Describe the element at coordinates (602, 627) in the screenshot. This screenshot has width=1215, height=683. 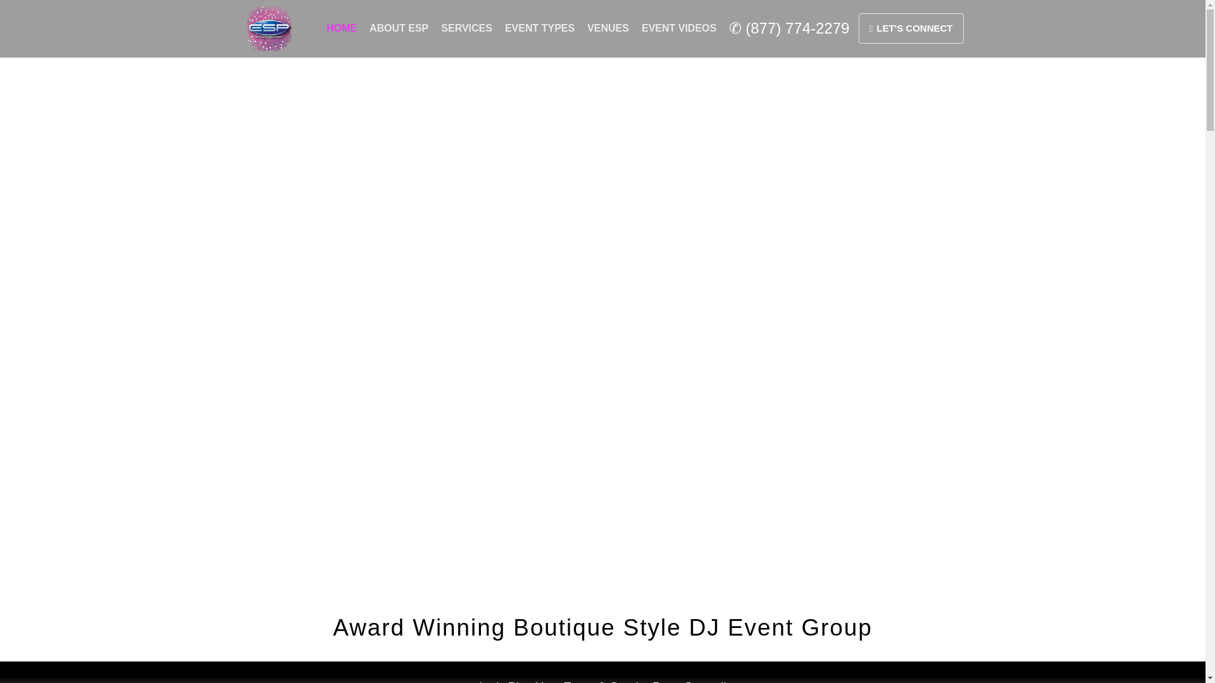
I see `Award Winning Boutique Style DJ Event Group` at that location.